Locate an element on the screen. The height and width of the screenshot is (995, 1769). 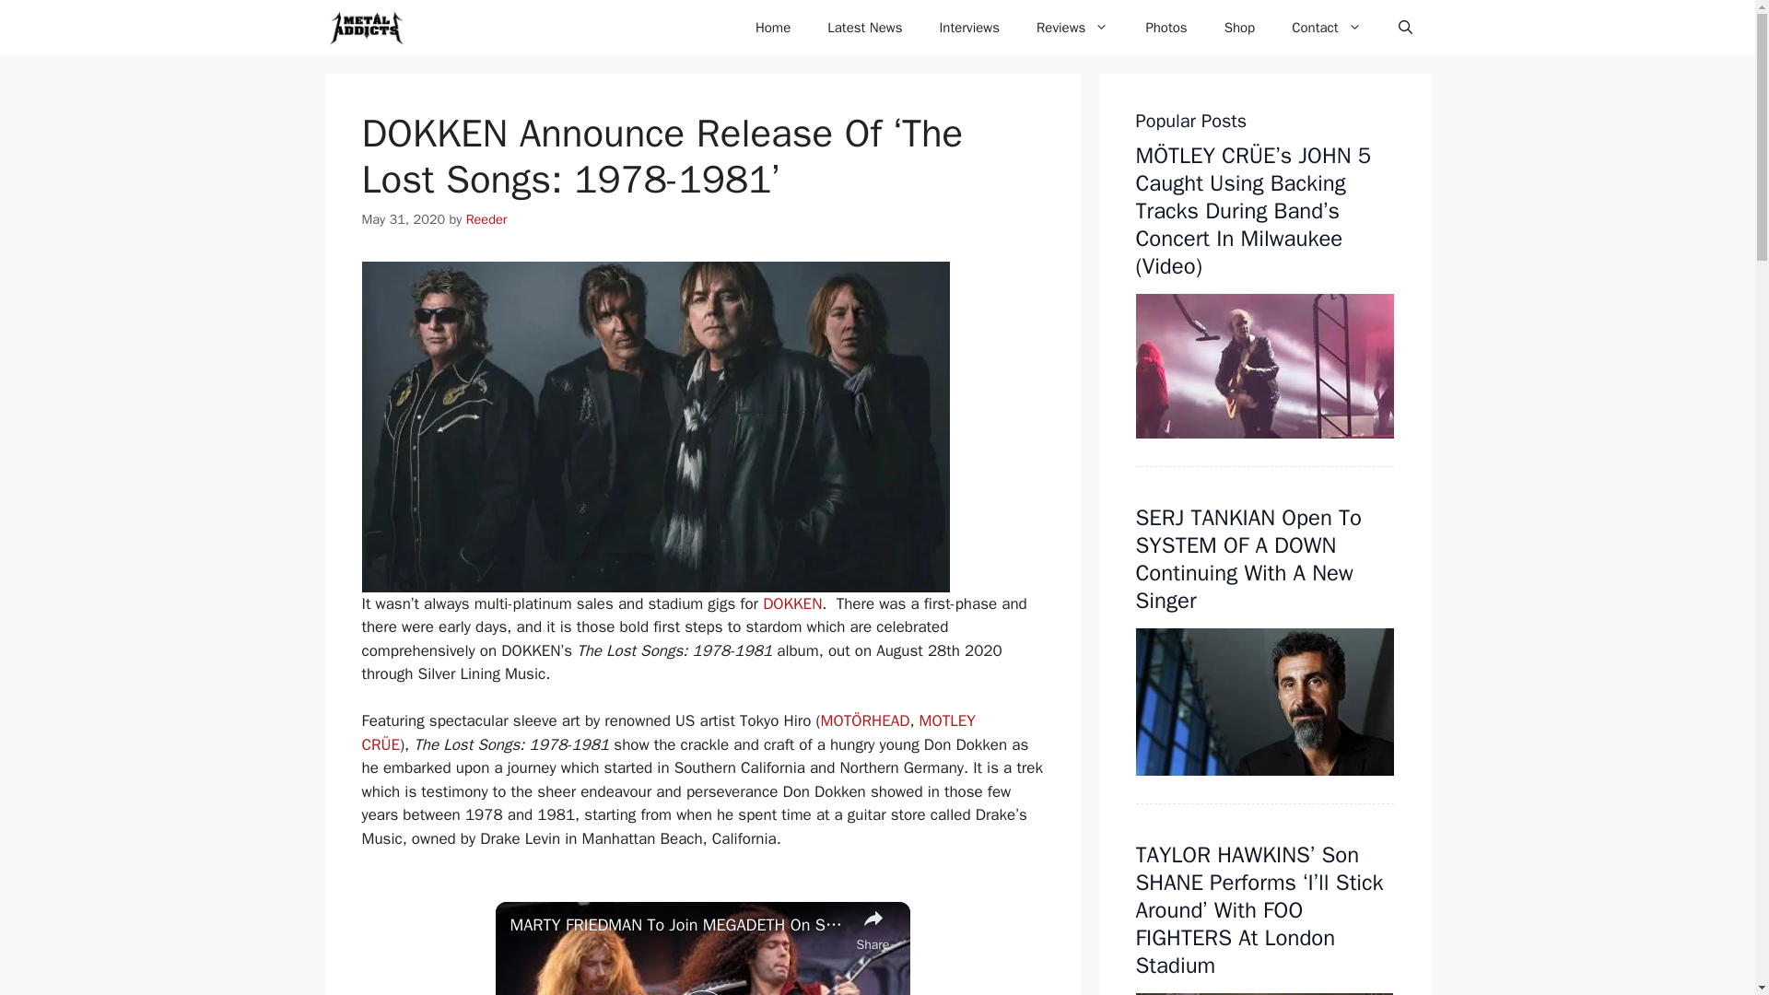
Metal Addicts Shop is located at coordinates (1240, 28).